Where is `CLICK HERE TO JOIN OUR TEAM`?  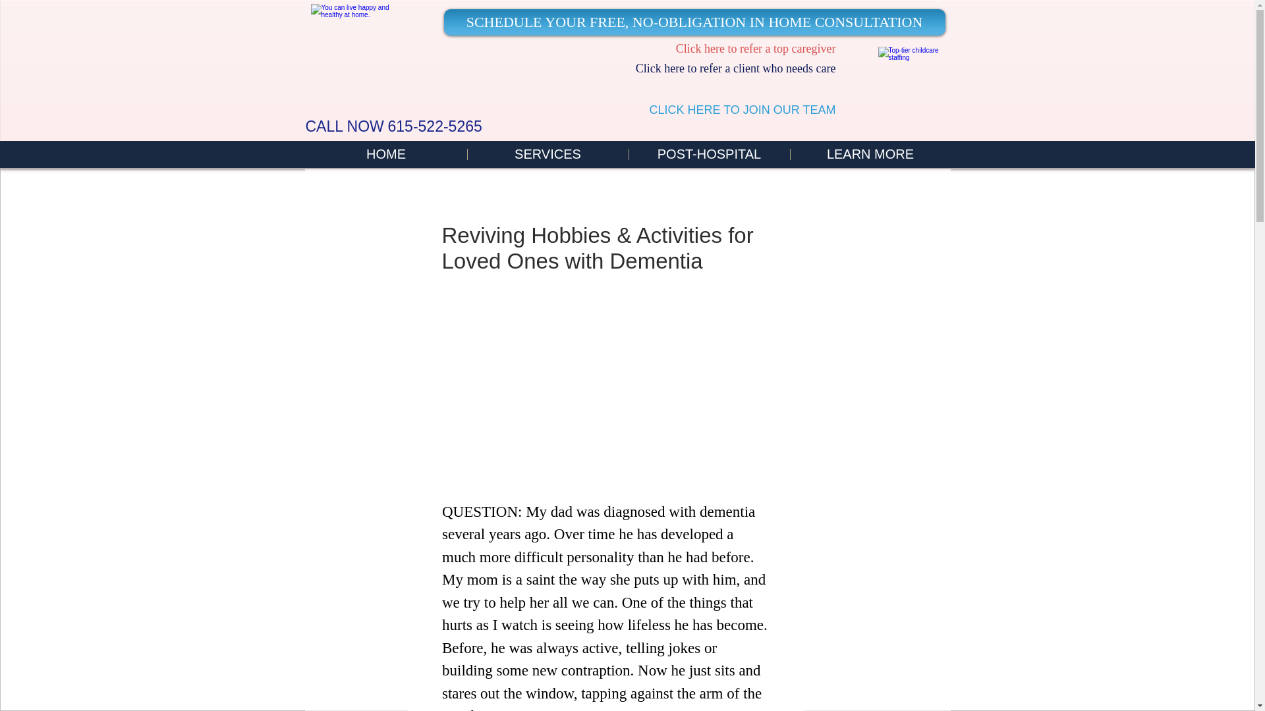
CLICK HERE TO JOIN OUR TEAM is located at coordinates (742, 109).